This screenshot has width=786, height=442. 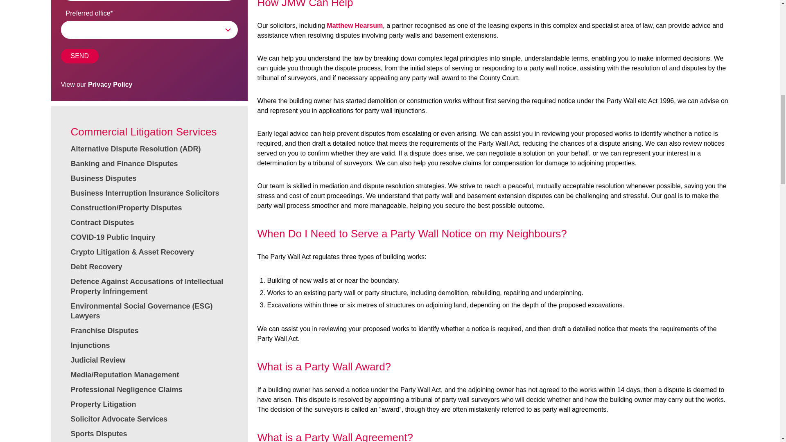 I want to click on Sports Disputes, so click(x=98, y=434).